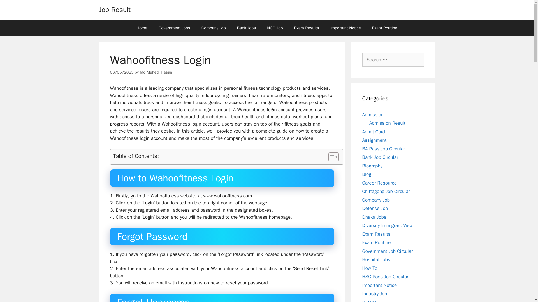 The height and width of the screenshot is (302, 538). What do you see at coordinates (156, 72) in the screenshot?
I see `View all posts by Md Mehedi Hasan` at bounding box center [156, 72].